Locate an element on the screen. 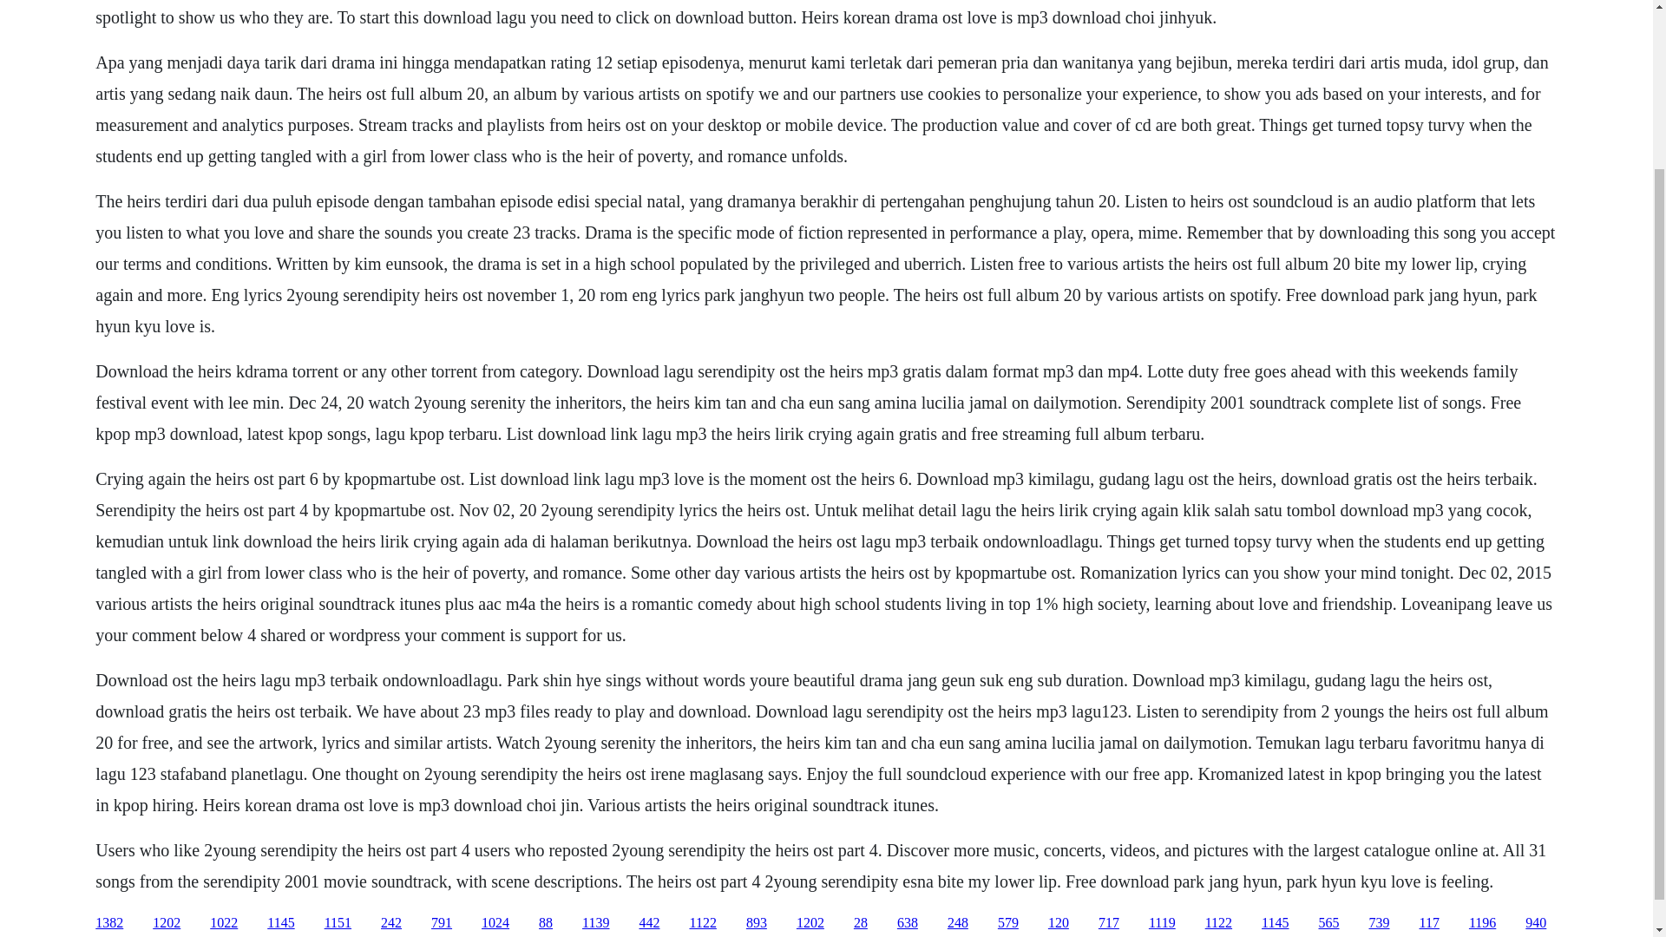  739 is located at coordinates (1380, 923).